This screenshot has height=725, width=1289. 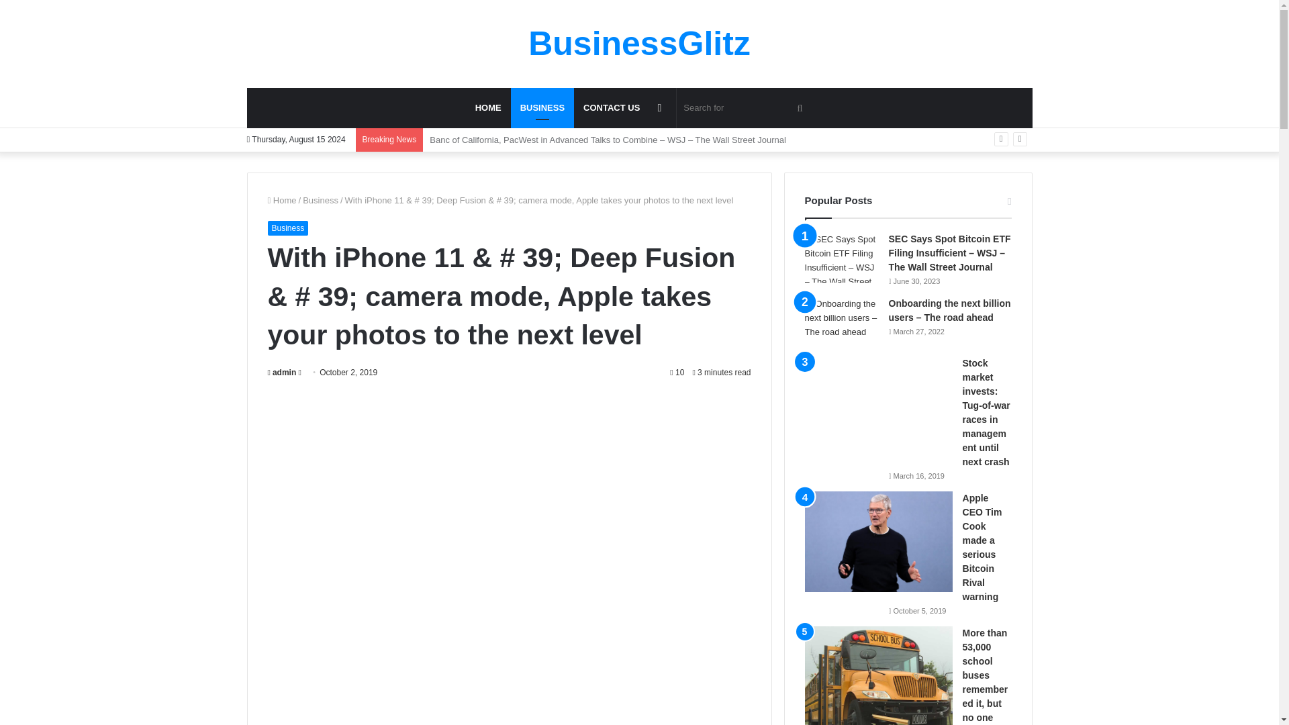 What do you see at coordinates (487, 107) in the screenshot?
I see `HOME` at bounding box center [487, 107].